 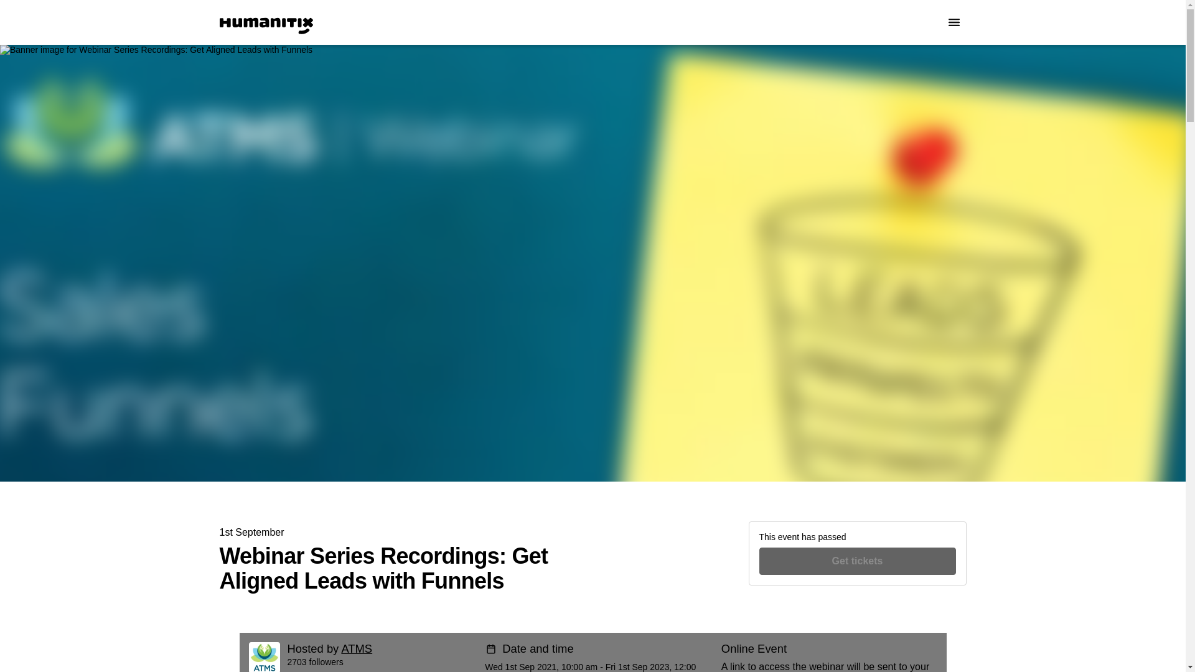 I want to click on Get tickets, so click(x=858, y=561).